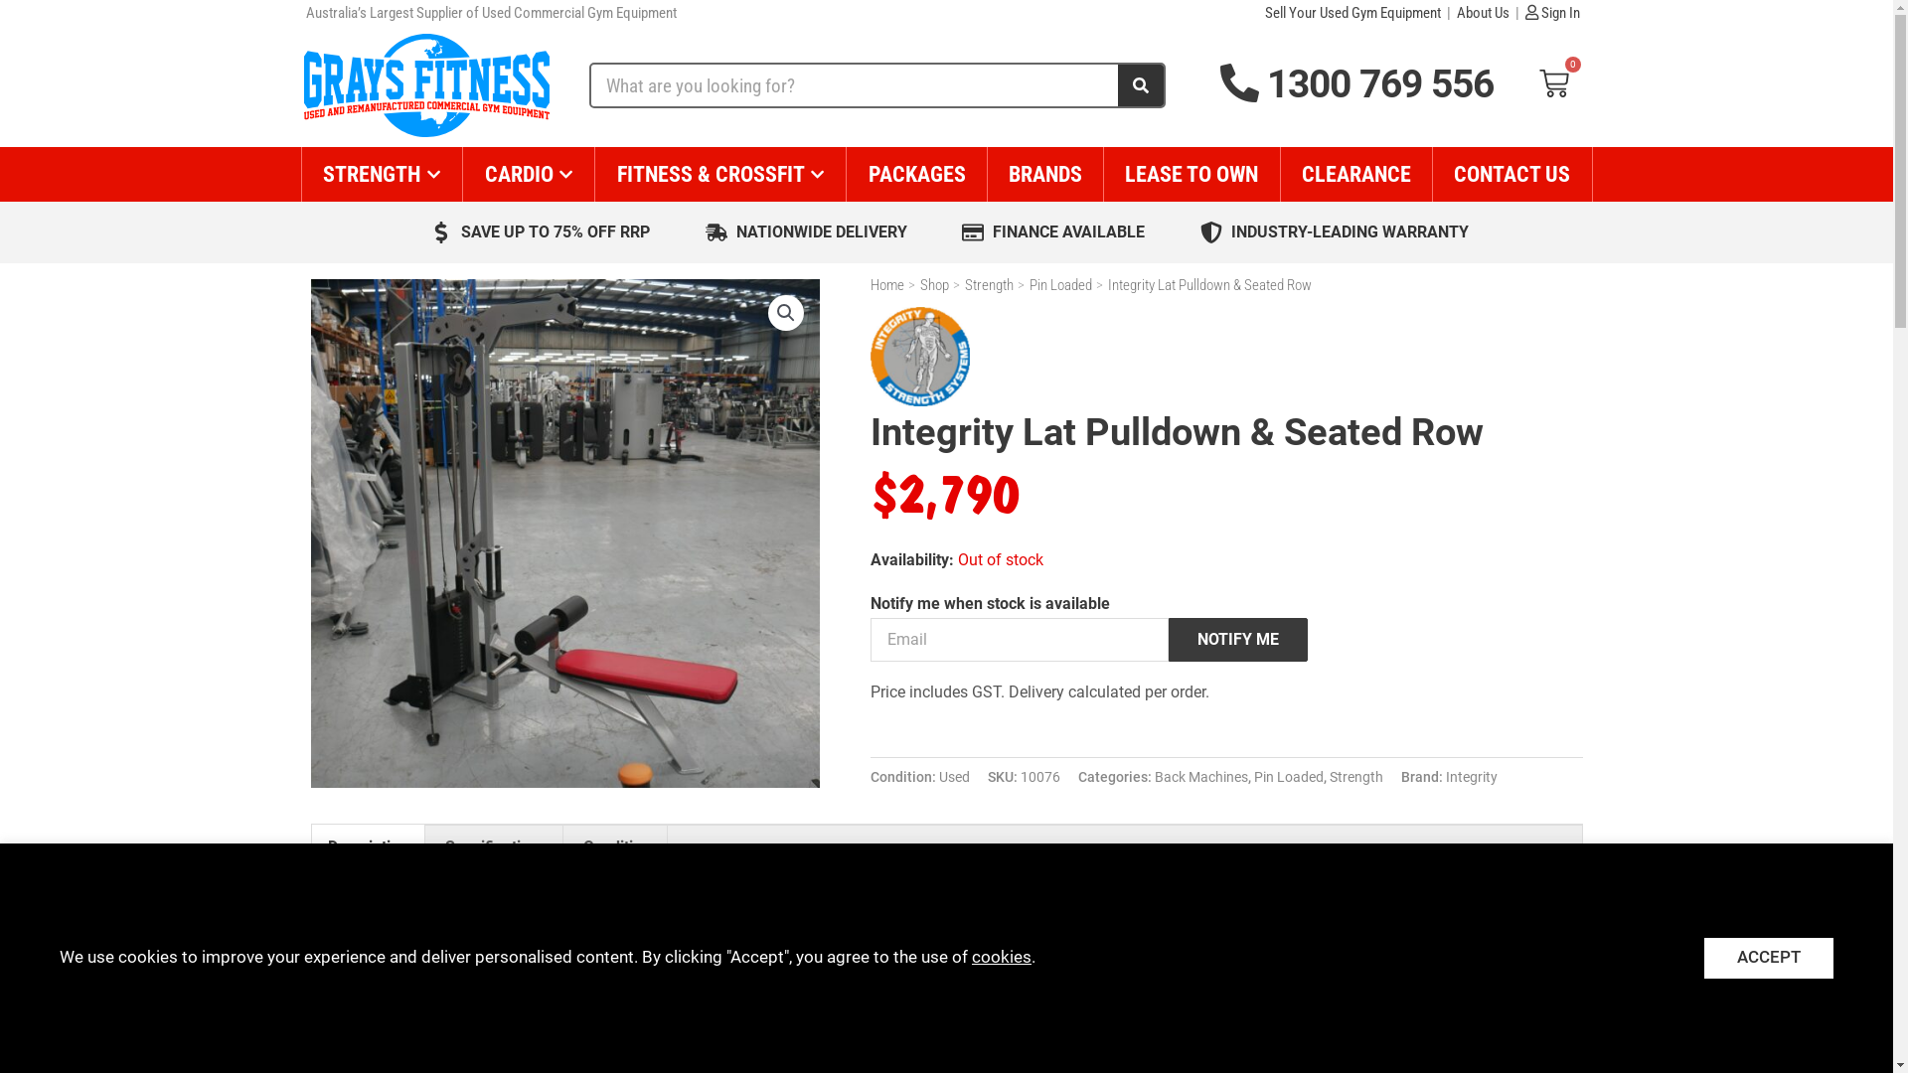 Image resolution: width=1908 pixels, height=1073 pixels. What do you see at coordinates (1483, 13) in the screenshot?
I see `About Us` at bounding box center [1483, 13].